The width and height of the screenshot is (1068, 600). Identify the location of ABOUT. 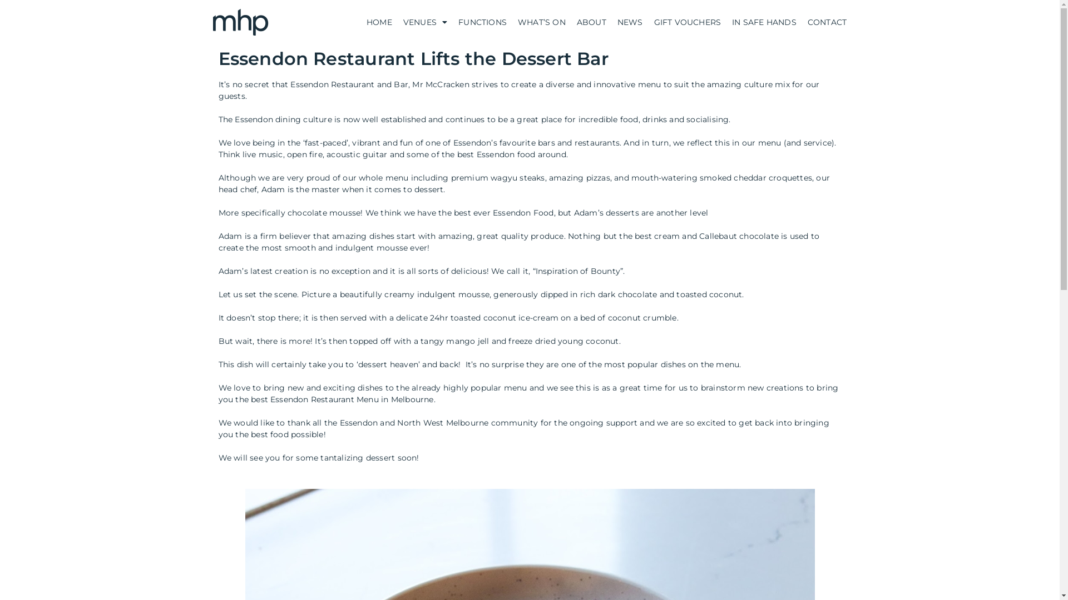
(592, 22).